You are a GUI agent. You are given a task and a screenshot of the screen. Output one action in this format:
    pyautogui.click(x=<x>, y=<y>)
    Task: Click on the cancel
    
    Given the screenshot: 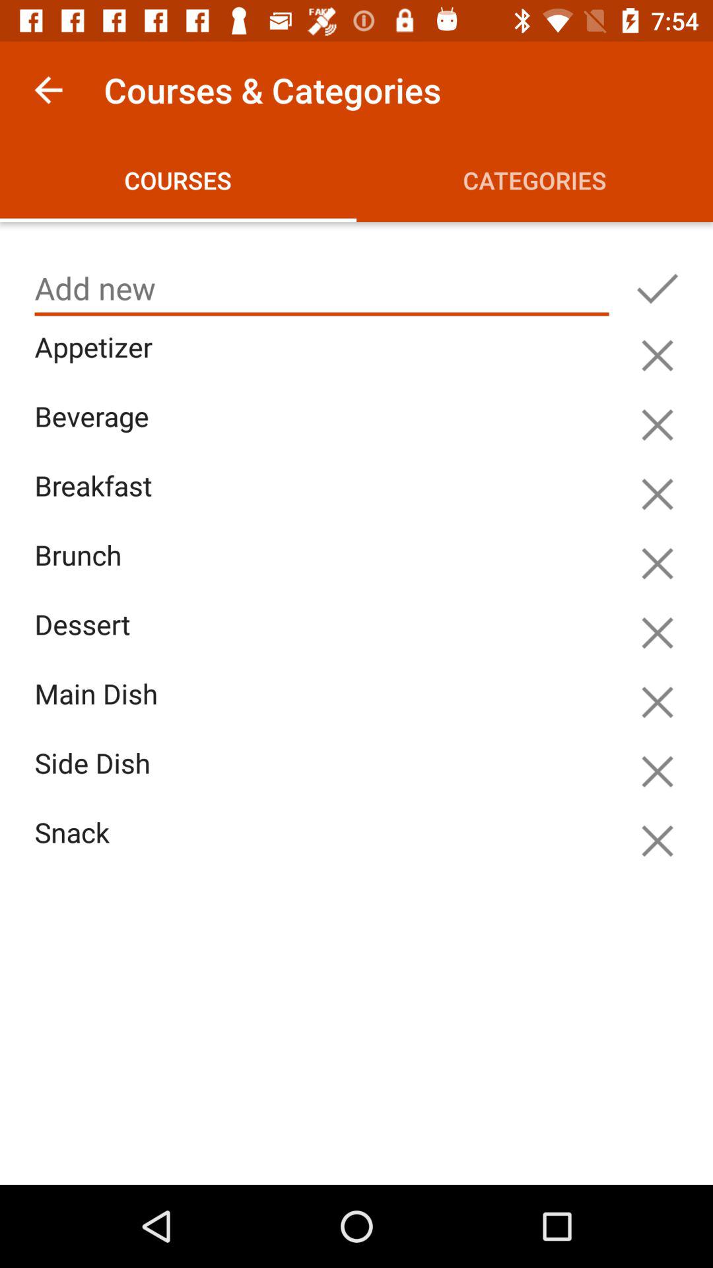 What is the action you would take?
    pyautogui.click(x=658, y=425)
    